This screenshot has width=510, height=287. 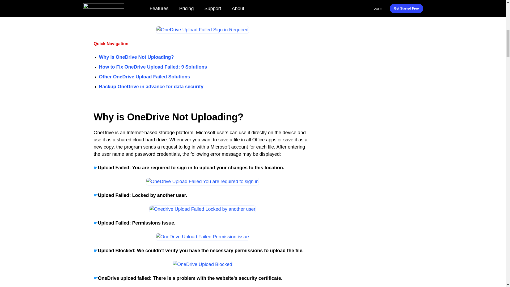 I want to click on How to Fix OneDrive Upload Failed: 9 Solutions, so click(x=153, y=67).